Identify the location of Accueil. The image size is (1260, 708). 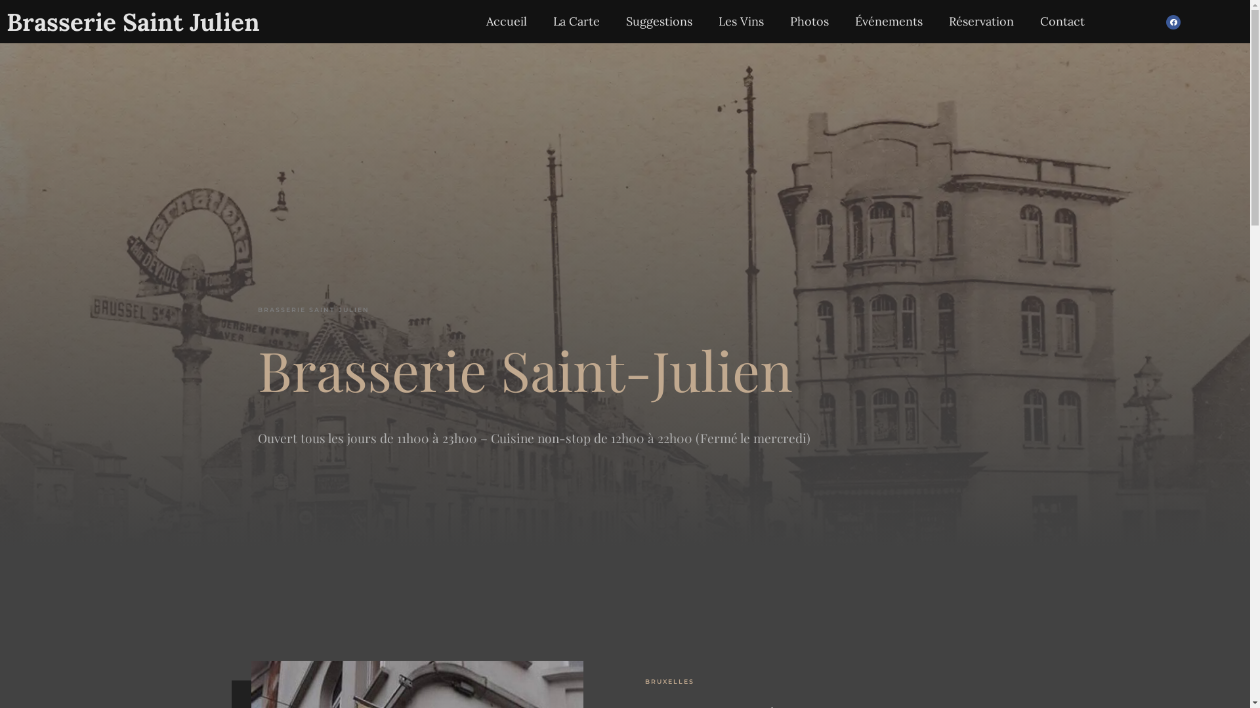
(507, 22).